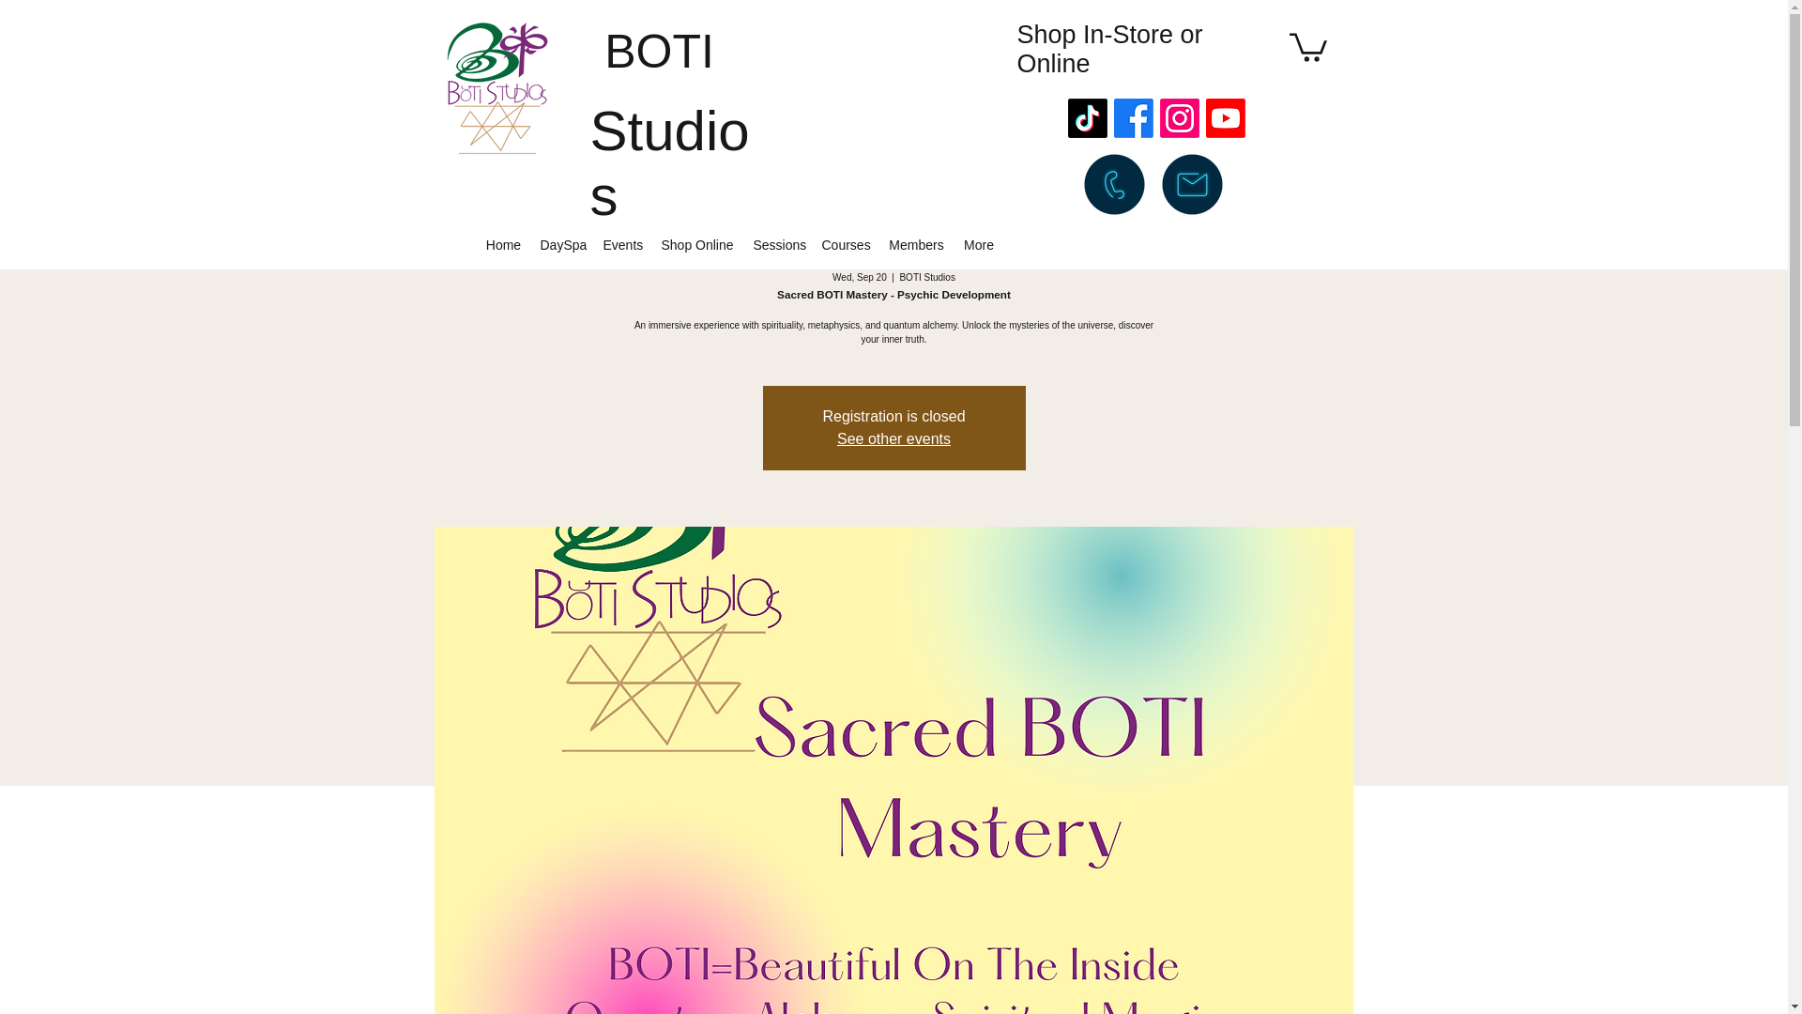 The image size is (1802, 1014). Describe the element at coordinates (845, 244) in the screenshot. I see `Courses` at that location.